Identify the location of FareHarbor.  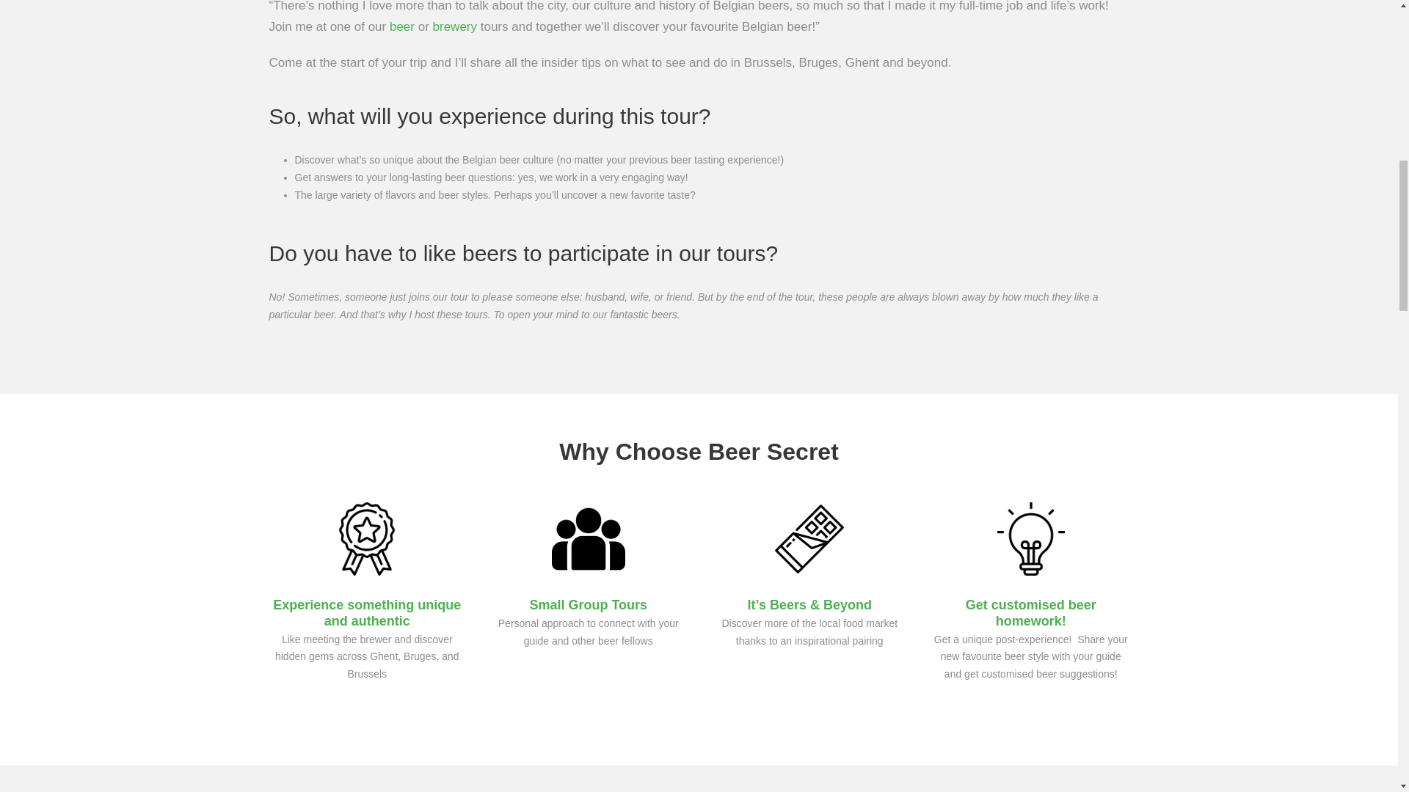
(1299, 62).